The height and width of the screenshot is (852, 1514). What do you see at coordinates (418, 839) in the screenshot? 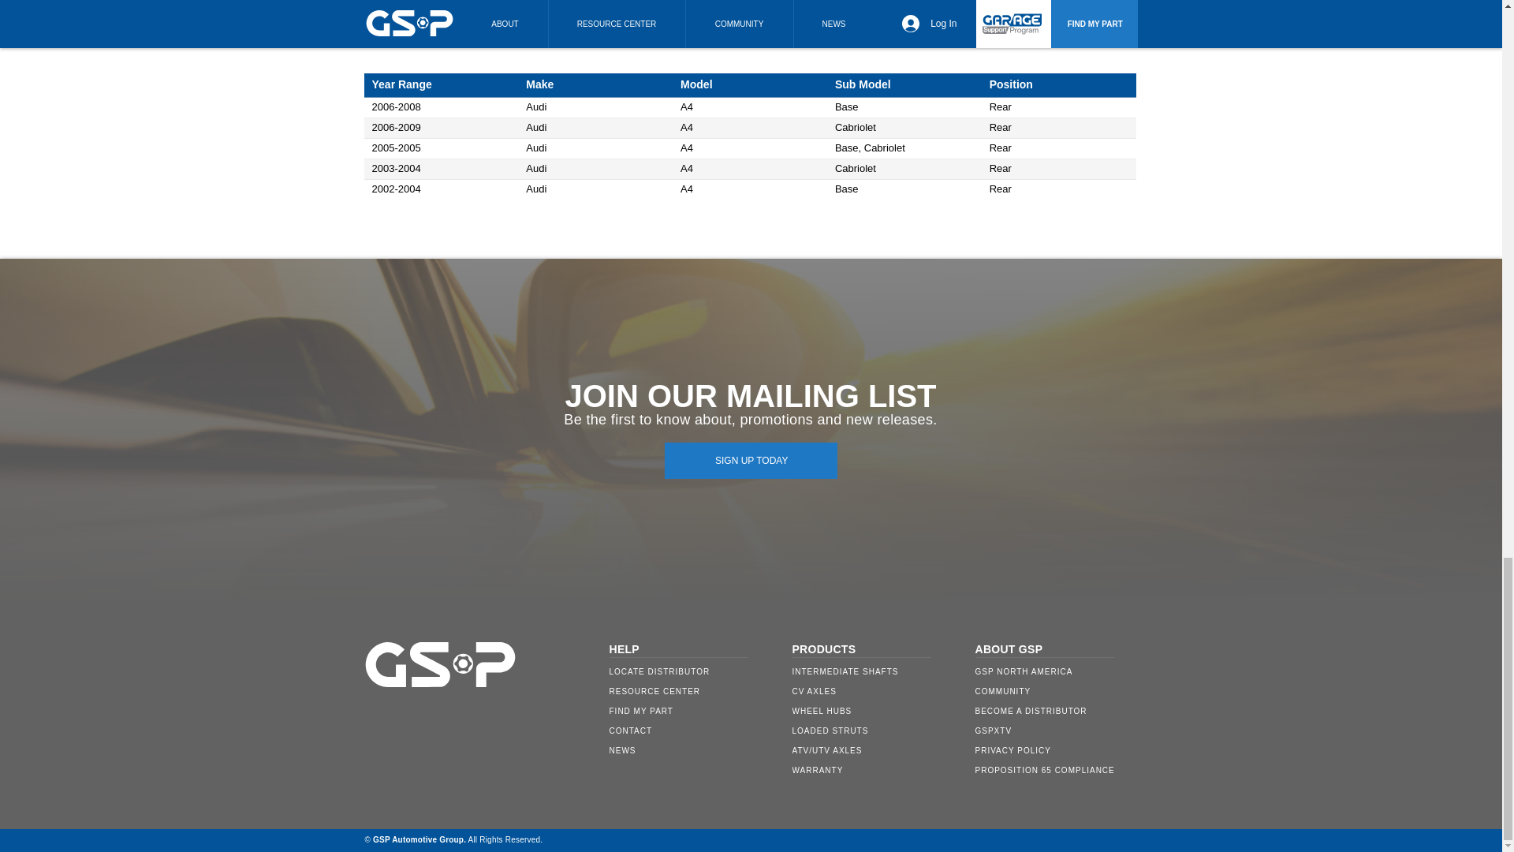
I see `GSP Automotive Group` at bounding box center [418, 839].